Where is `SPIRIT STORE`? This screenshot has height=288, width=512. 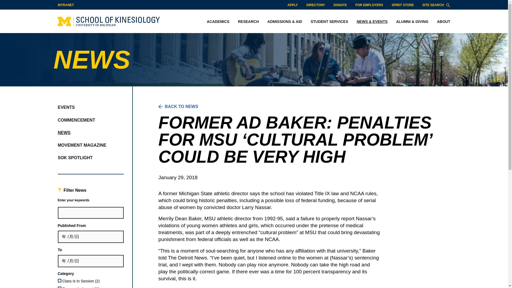 SPIRIT STORE is located at coordinates (403, 5).